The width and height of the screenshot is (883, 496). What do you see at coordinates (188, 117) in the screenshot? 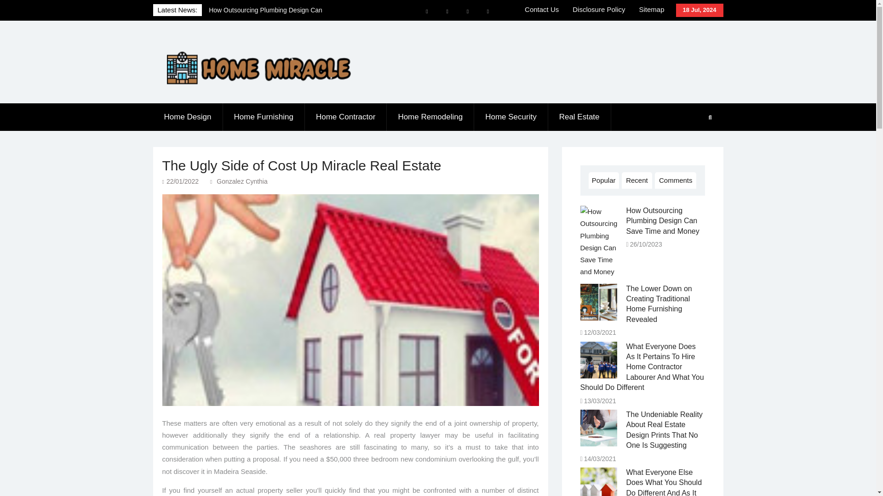
I see `Home Design` at bounding box center [188, 117].